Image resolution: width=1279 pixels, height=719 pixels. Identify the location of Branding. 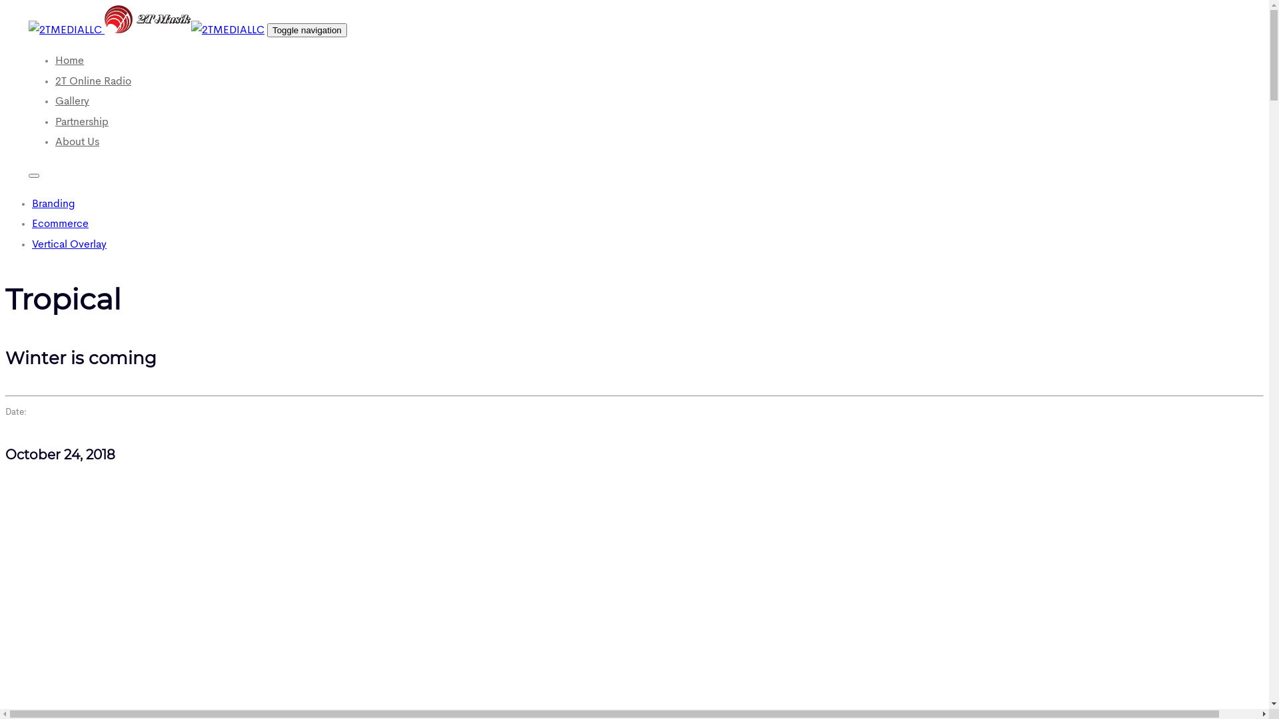
(53, 204).